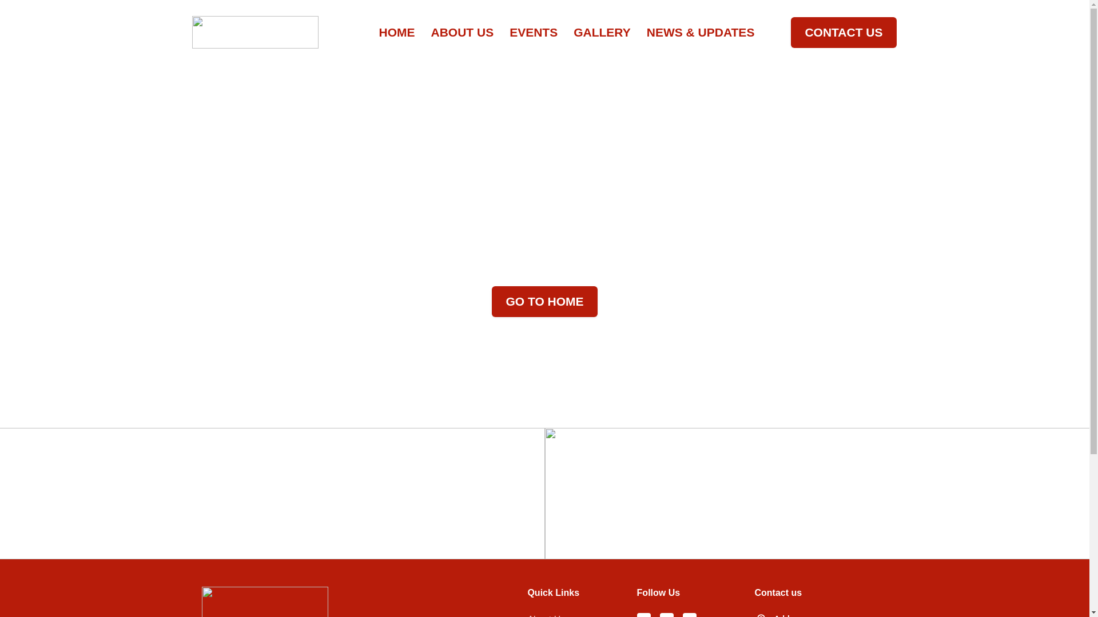  Describe the element at coordinates (533, 33) in the screenshot. I see `EVENTS` at that location.